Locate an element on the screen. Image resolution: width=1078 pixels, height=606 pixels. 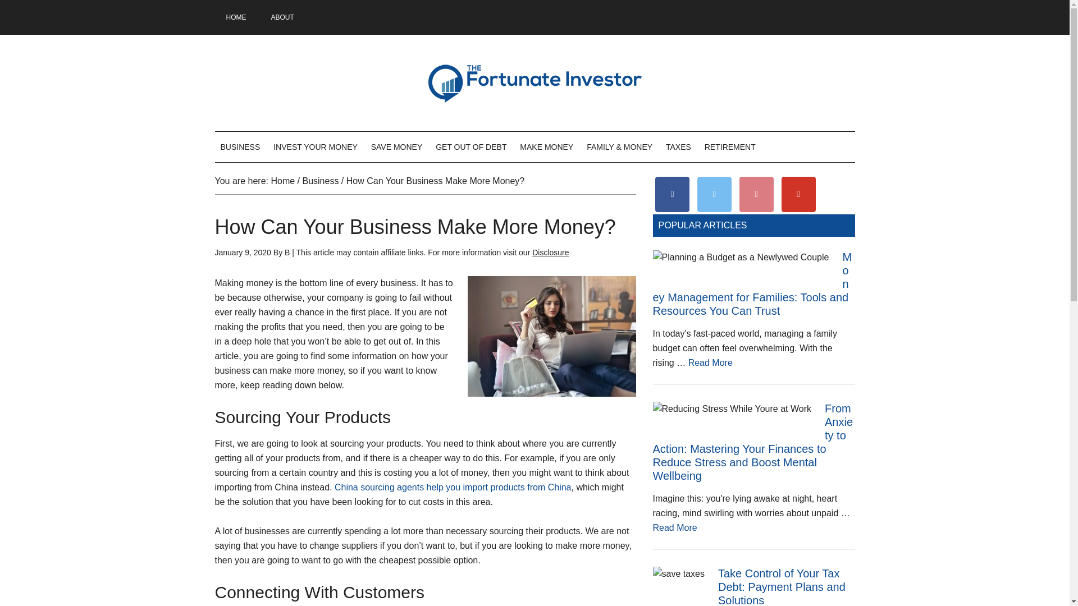
The Fortunate Investor on Facebook is located at coordinates (673, 194).